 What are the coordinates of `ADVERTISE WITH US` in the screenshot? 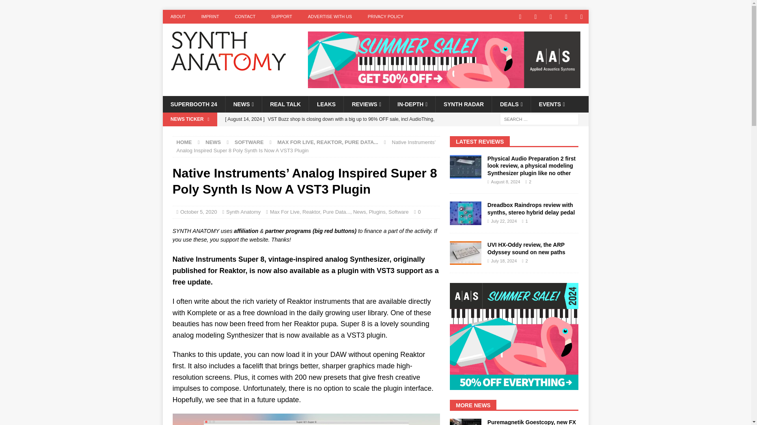 It's located at (330, 17).